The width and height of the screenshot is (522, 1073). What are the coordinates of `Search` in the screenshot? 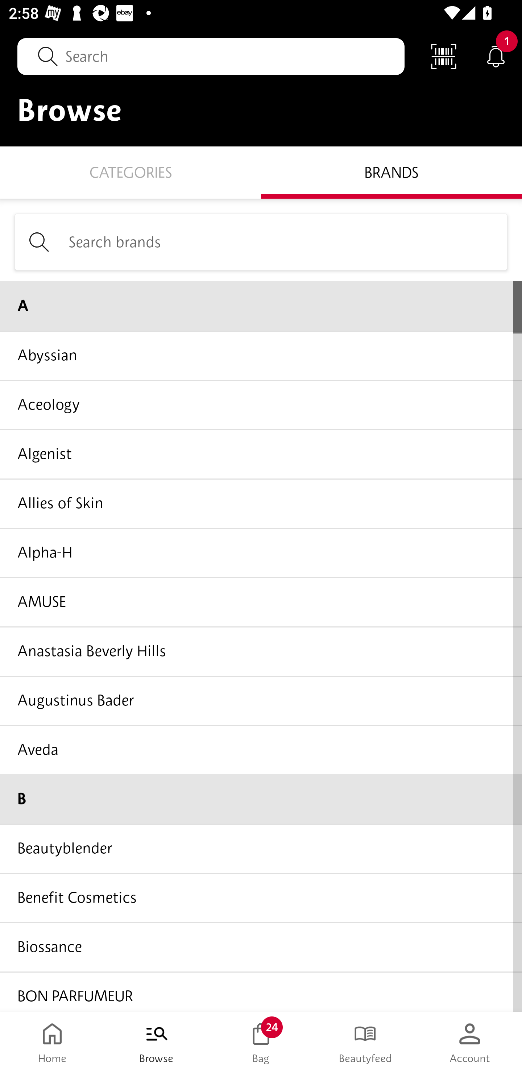 It's located at (211, 56).